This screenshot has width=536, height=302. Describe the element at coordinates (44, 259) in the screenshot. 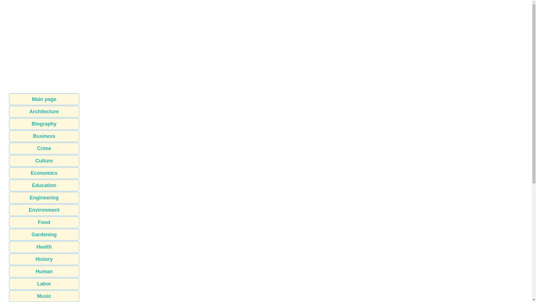

I see `History` at that location.